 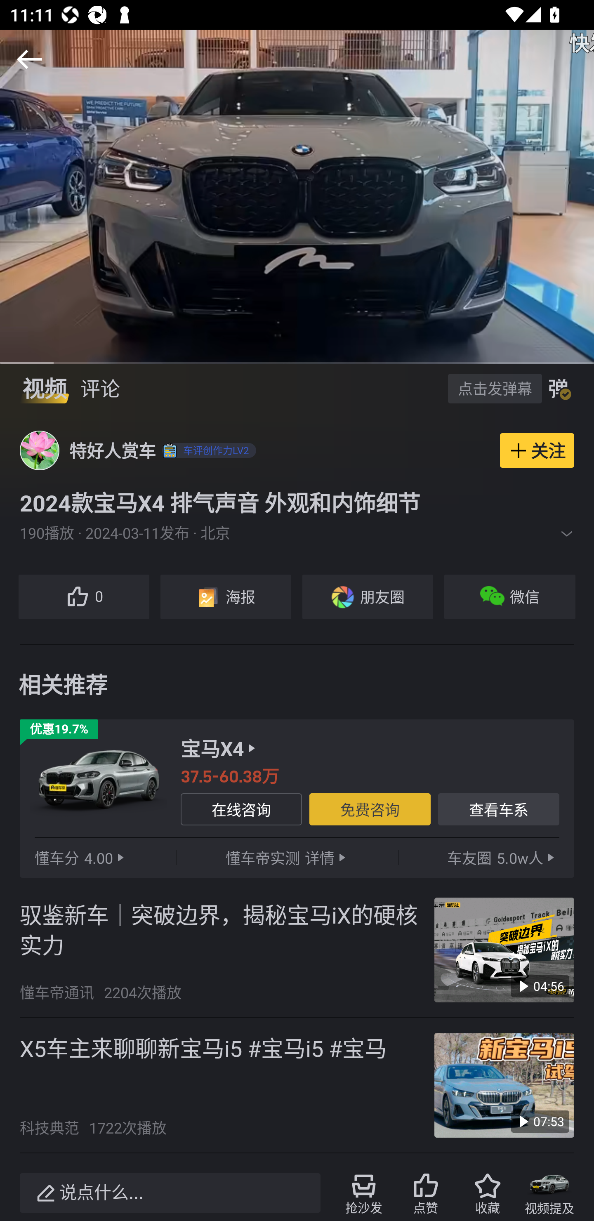 What do you see at coordinates (487, 1193) in the screenshot?
I see `收藏` at bounding box center [487, 1193].